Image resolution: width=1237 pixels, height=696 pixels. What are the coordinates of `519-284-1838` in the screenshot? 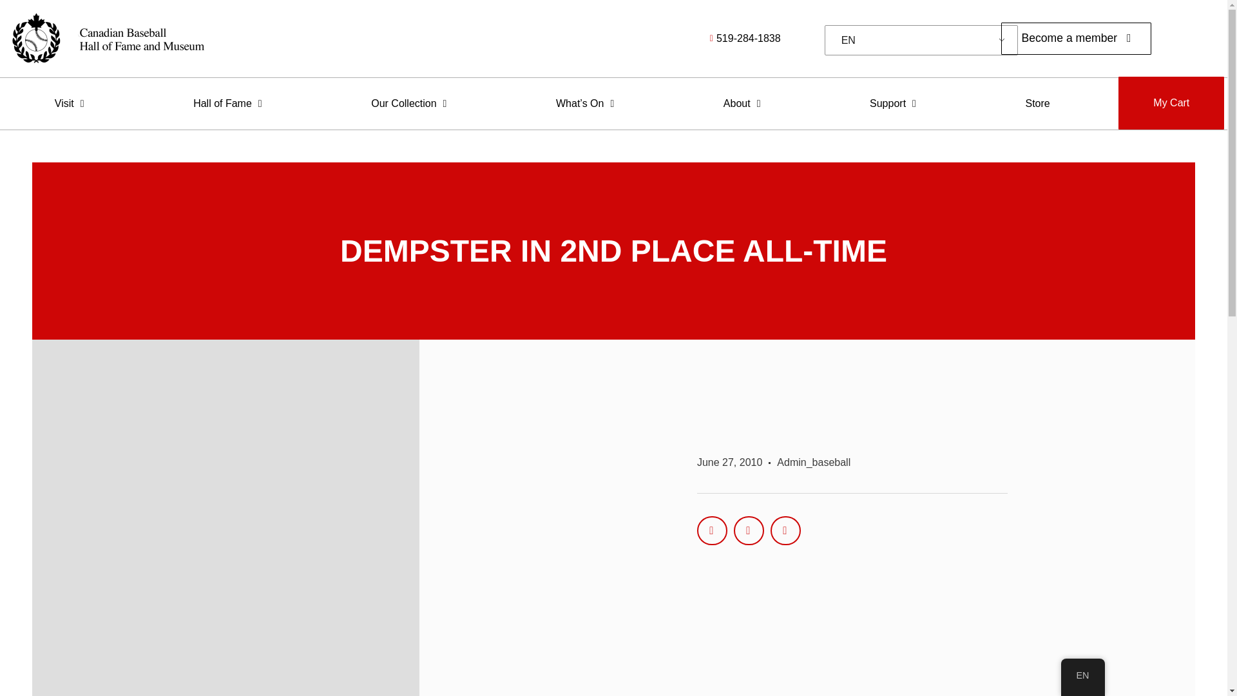 It's located at (666, 39).